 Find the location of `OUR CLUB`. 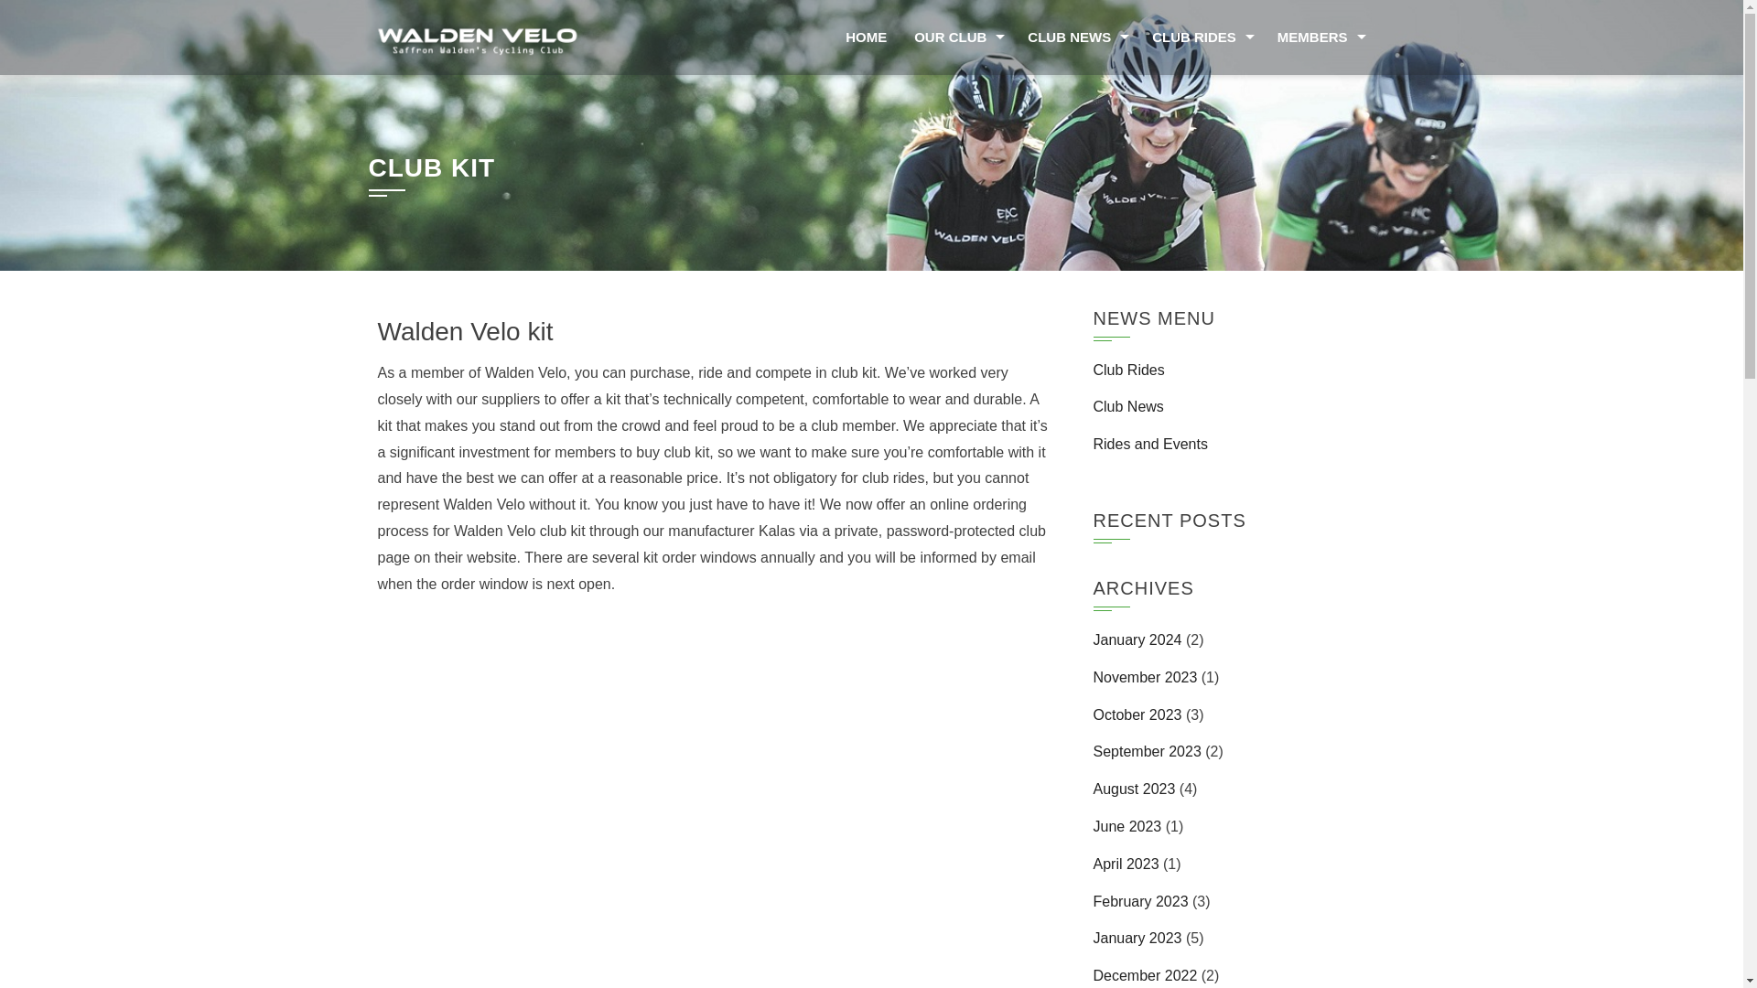

OUR CLUB is located at coordinates (956, 38).